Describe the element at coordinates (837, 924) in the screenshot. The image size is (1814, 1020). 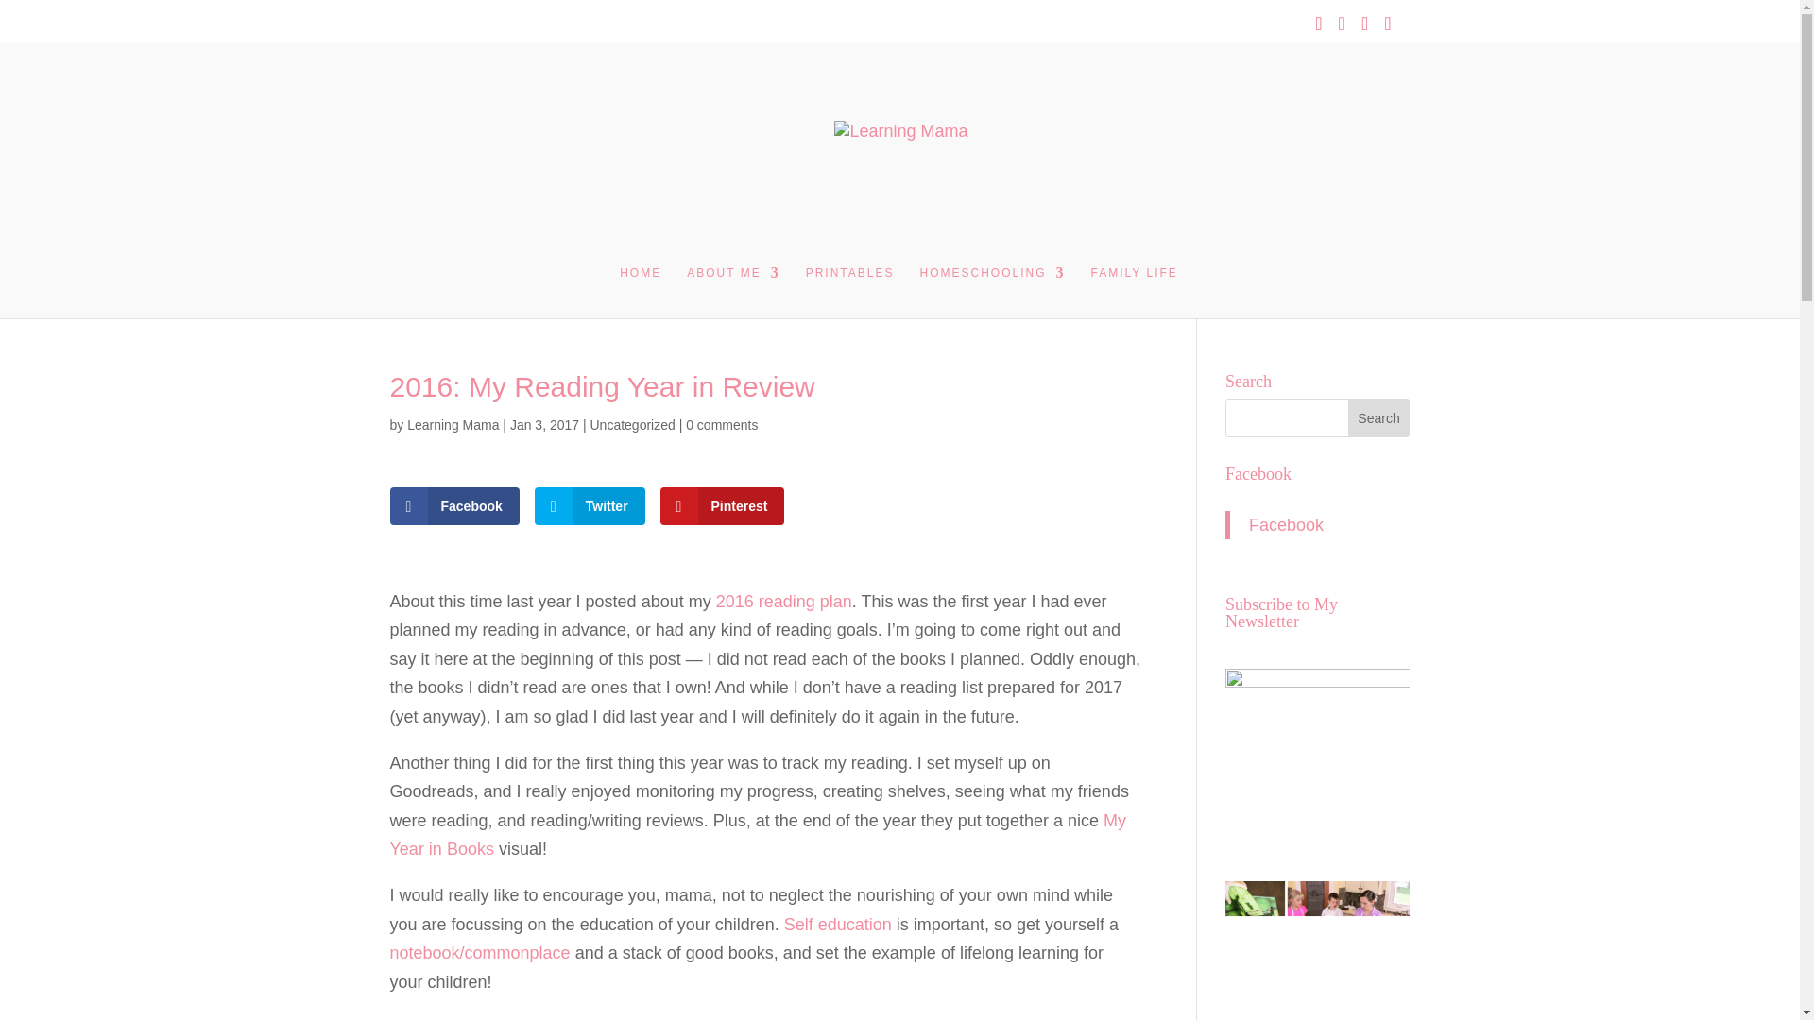
I see `Self education` at that location.